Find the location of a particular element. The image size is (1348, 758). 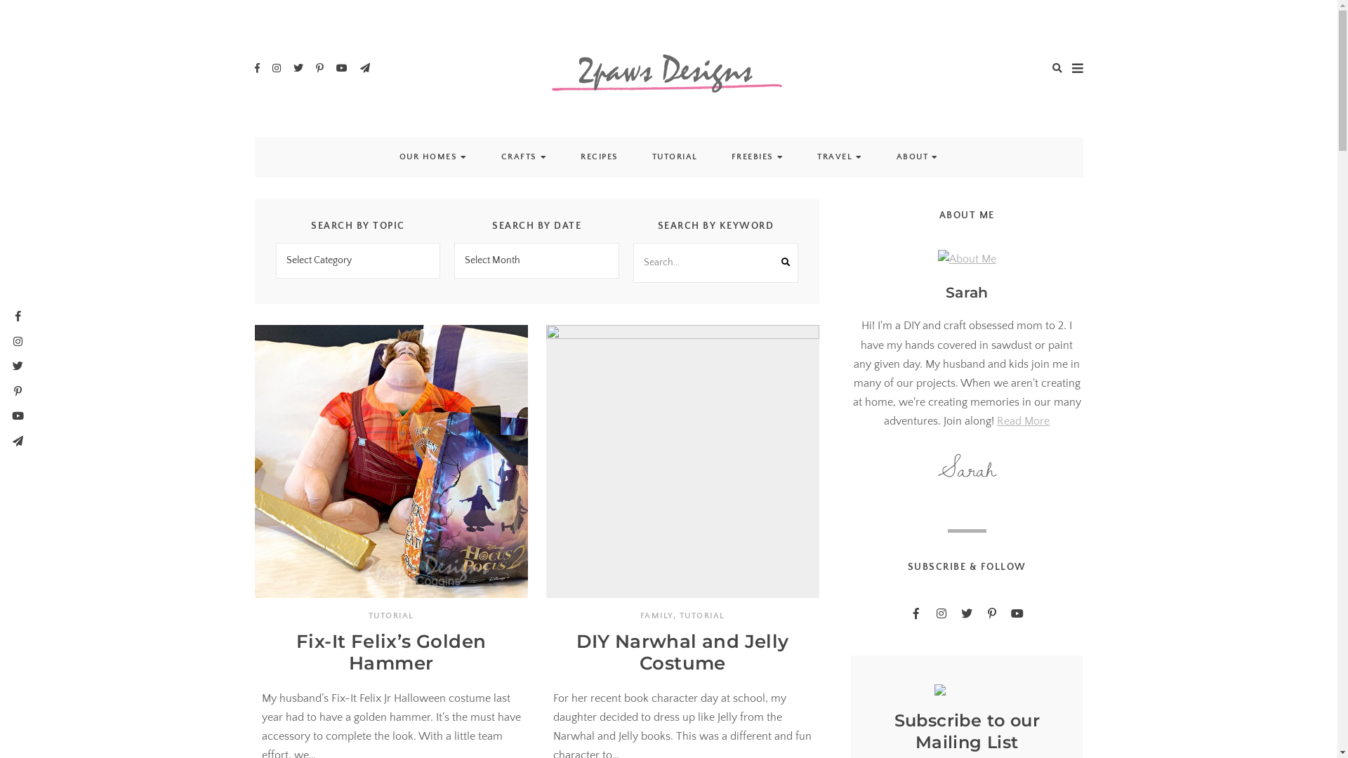

CRAFTS is located at coordinates (520, 157).